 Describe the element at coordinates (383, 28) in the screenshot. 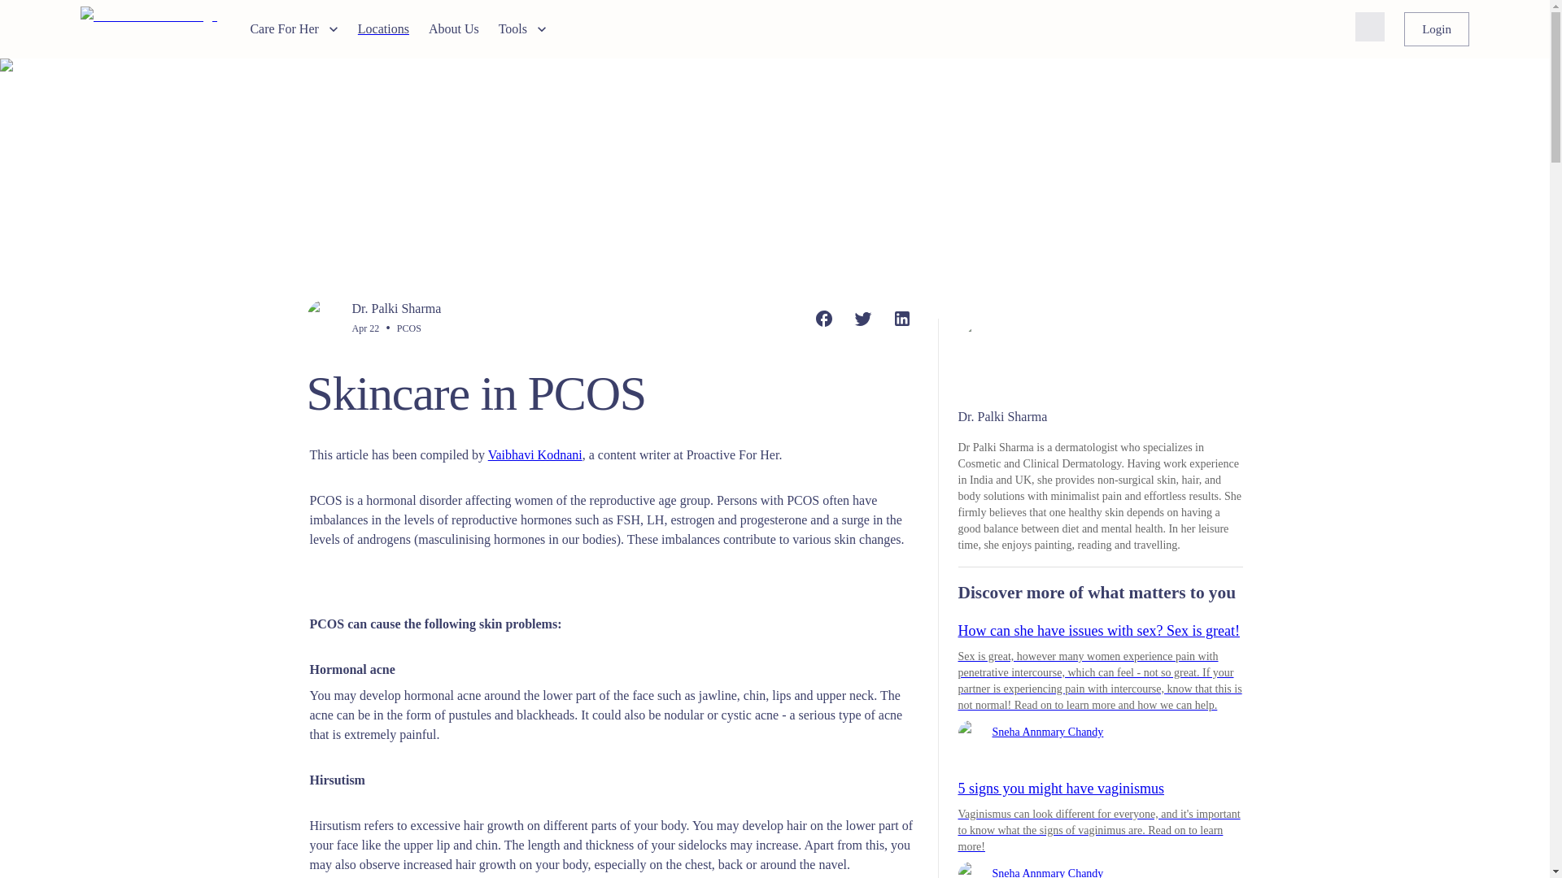

I see `Locations` at that location.